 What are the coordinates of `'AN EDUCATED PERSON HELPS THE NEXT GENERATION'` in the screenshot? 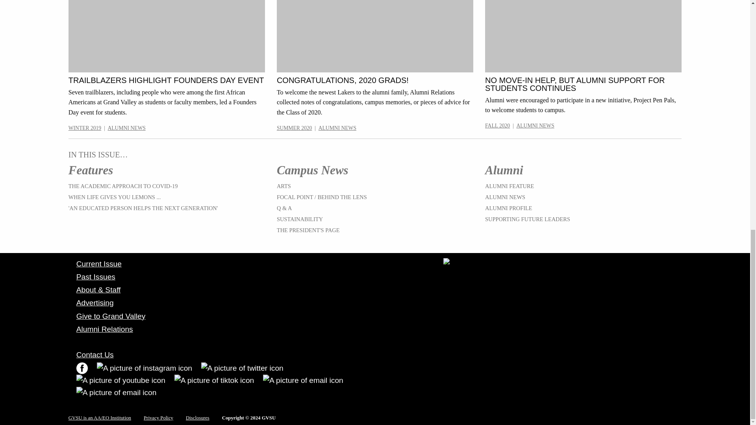 It's located at (575, 84).